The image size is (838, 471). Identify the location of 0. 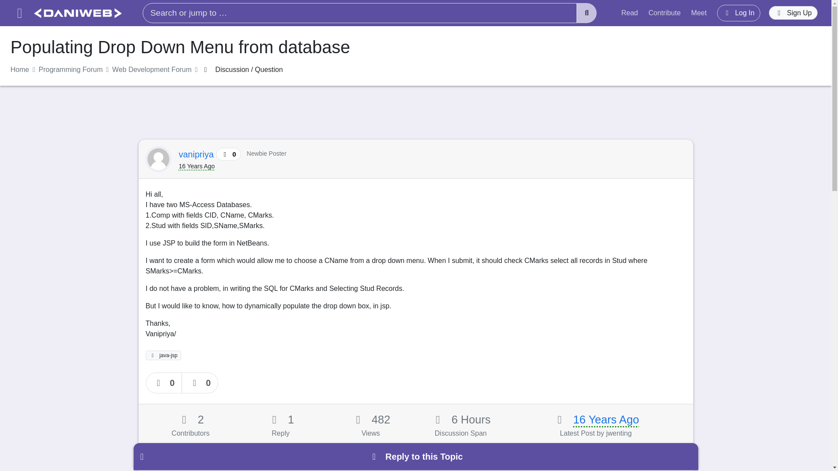
(164, 383).